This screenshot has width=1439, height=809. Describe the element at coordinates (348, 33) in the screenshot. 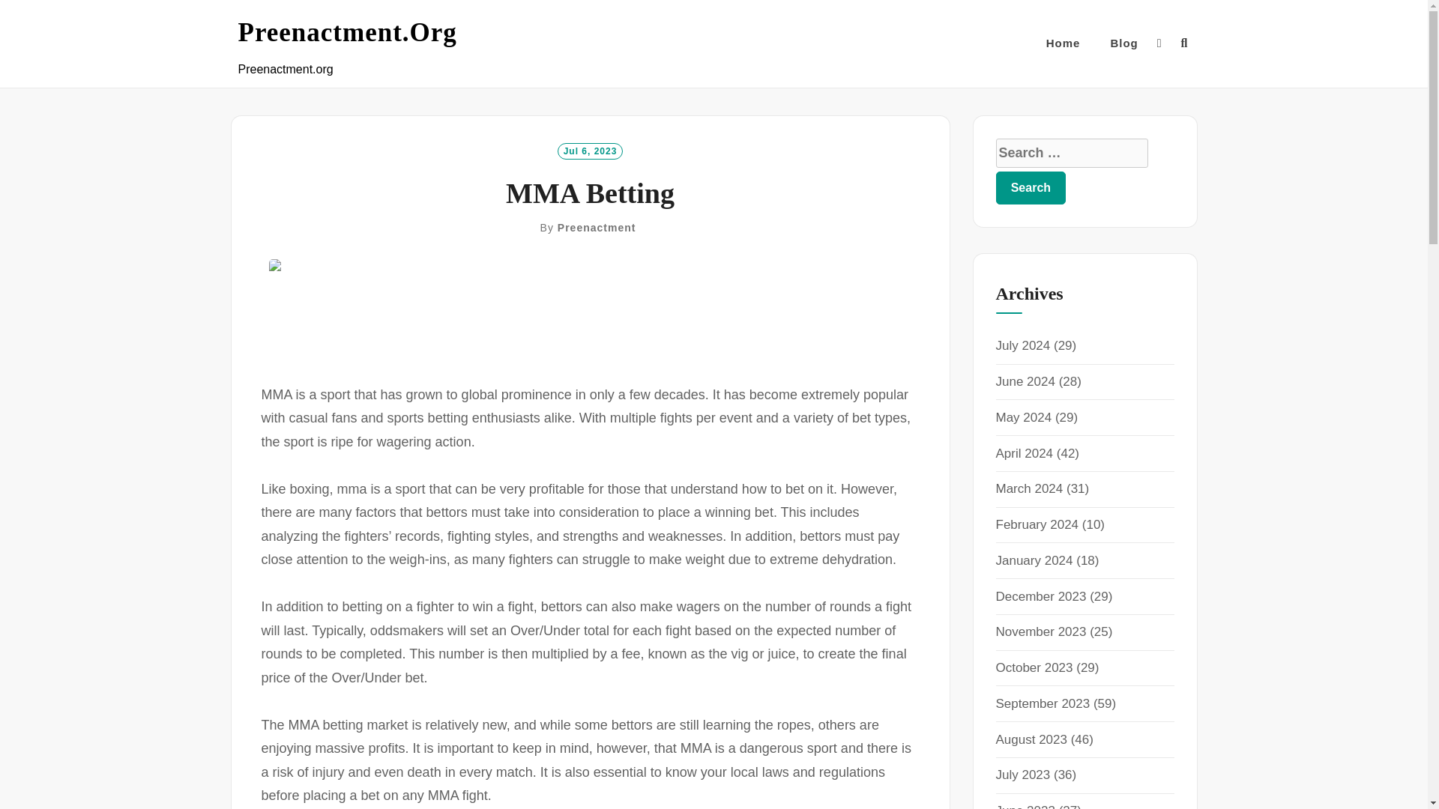

I see `Preenactment.Org` at that location.